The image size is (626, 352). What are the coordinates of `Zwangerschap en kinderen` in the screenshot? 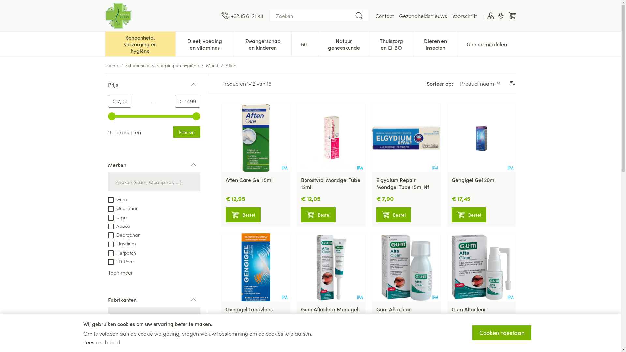 It's located at (263, 43).